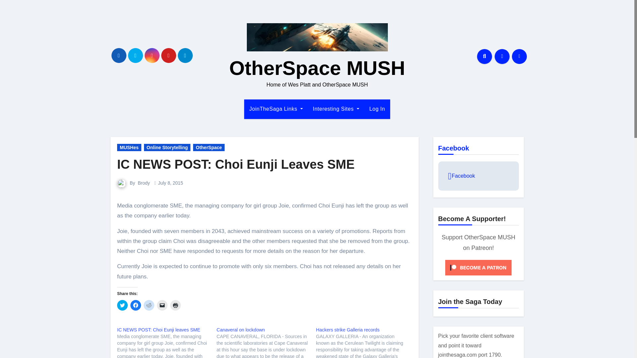 This screenshot has width=637, height=358. Describe the element at coordinates (122, 305) in the screenshot. I see `Click to share on Twitter` at that location.